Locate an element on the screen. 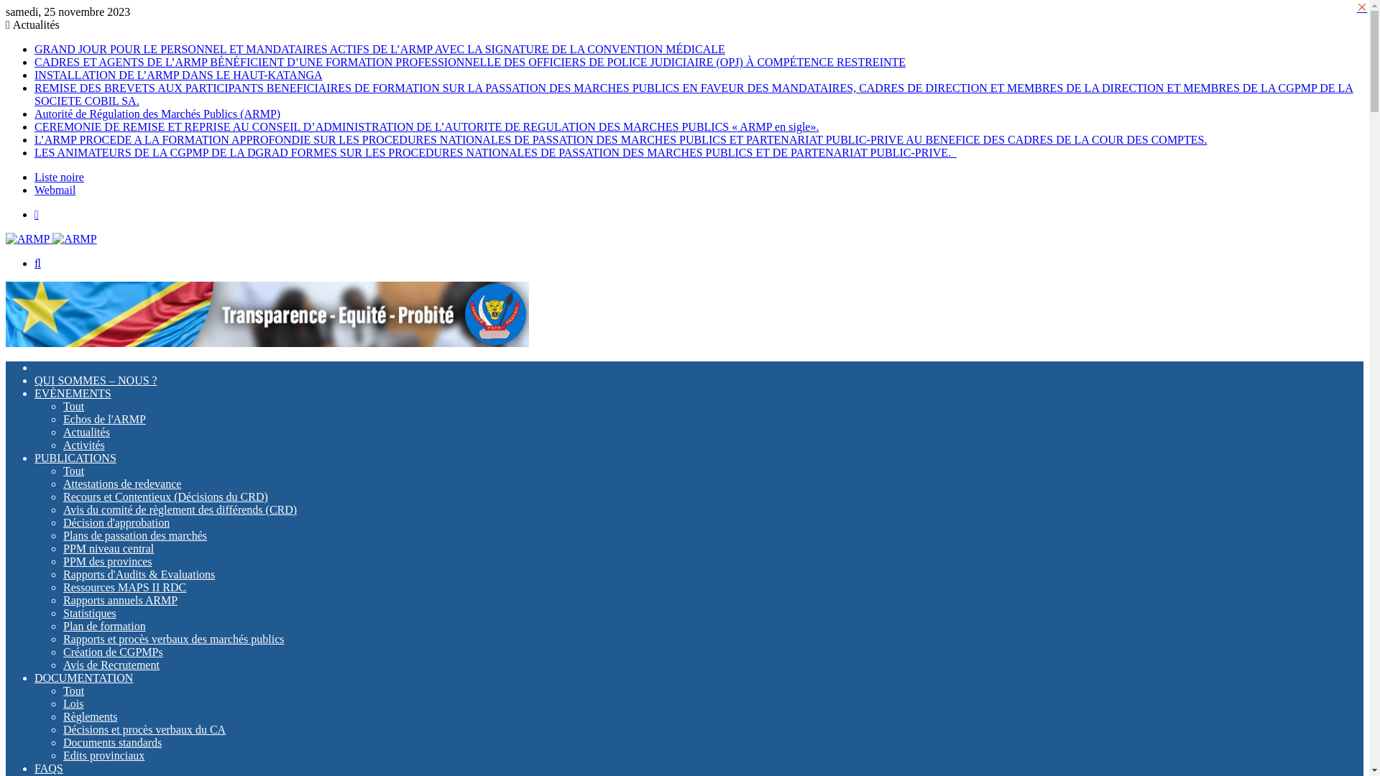 Image resolution: width=1380 pixels, height=776 pixels. Plan de formation is located at coordinates (105, 627).